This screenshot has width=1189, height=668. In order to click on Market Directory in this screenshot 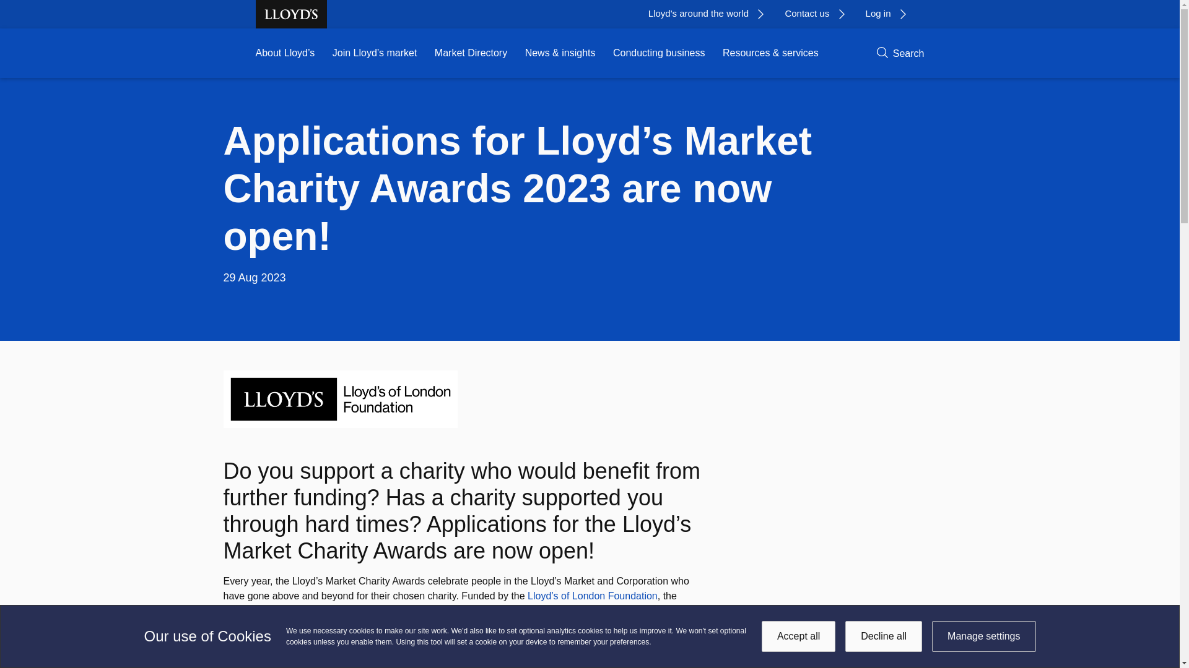, I will do `click(471, 53)`.